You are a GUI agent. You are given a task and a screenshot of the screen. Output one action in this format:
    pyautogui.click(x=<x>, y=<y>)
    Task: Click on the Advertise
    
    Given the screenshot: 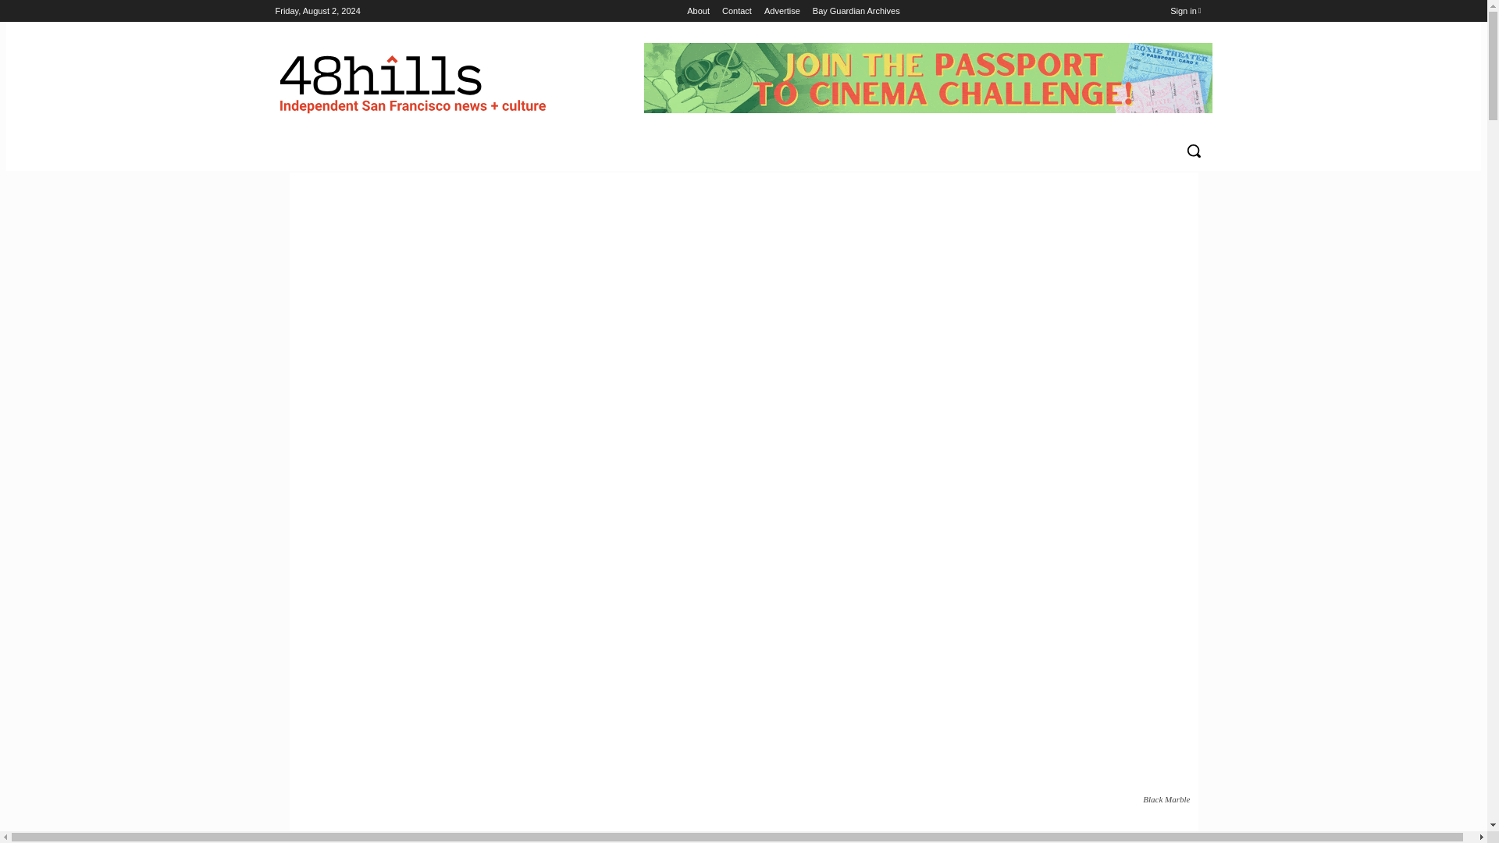 What is the action you would take?
    pyautogui.click(x=782, y=11)
    